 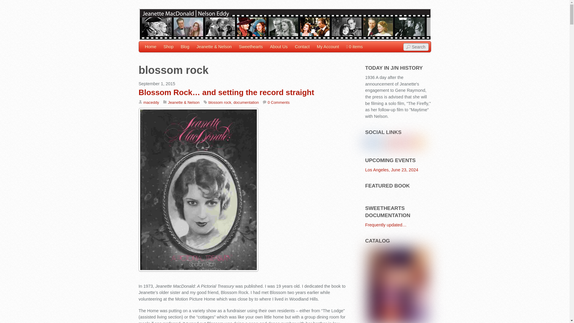 I want to click on Sweethearts, so click(x=251, y=47).